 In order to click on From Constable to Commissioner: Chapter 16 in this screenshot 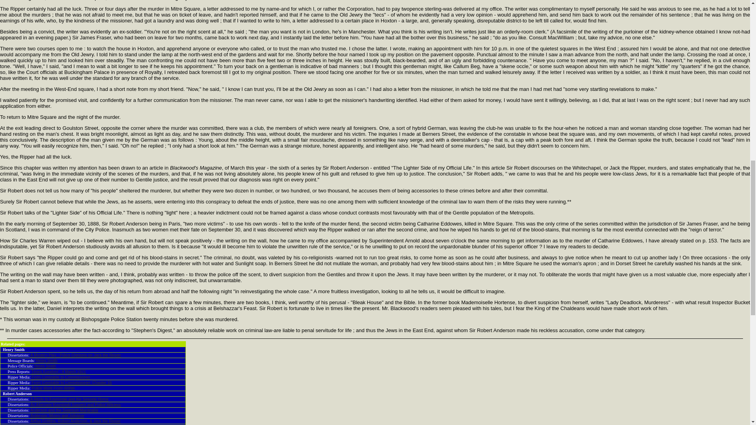, I will do `click(72, 382)`.